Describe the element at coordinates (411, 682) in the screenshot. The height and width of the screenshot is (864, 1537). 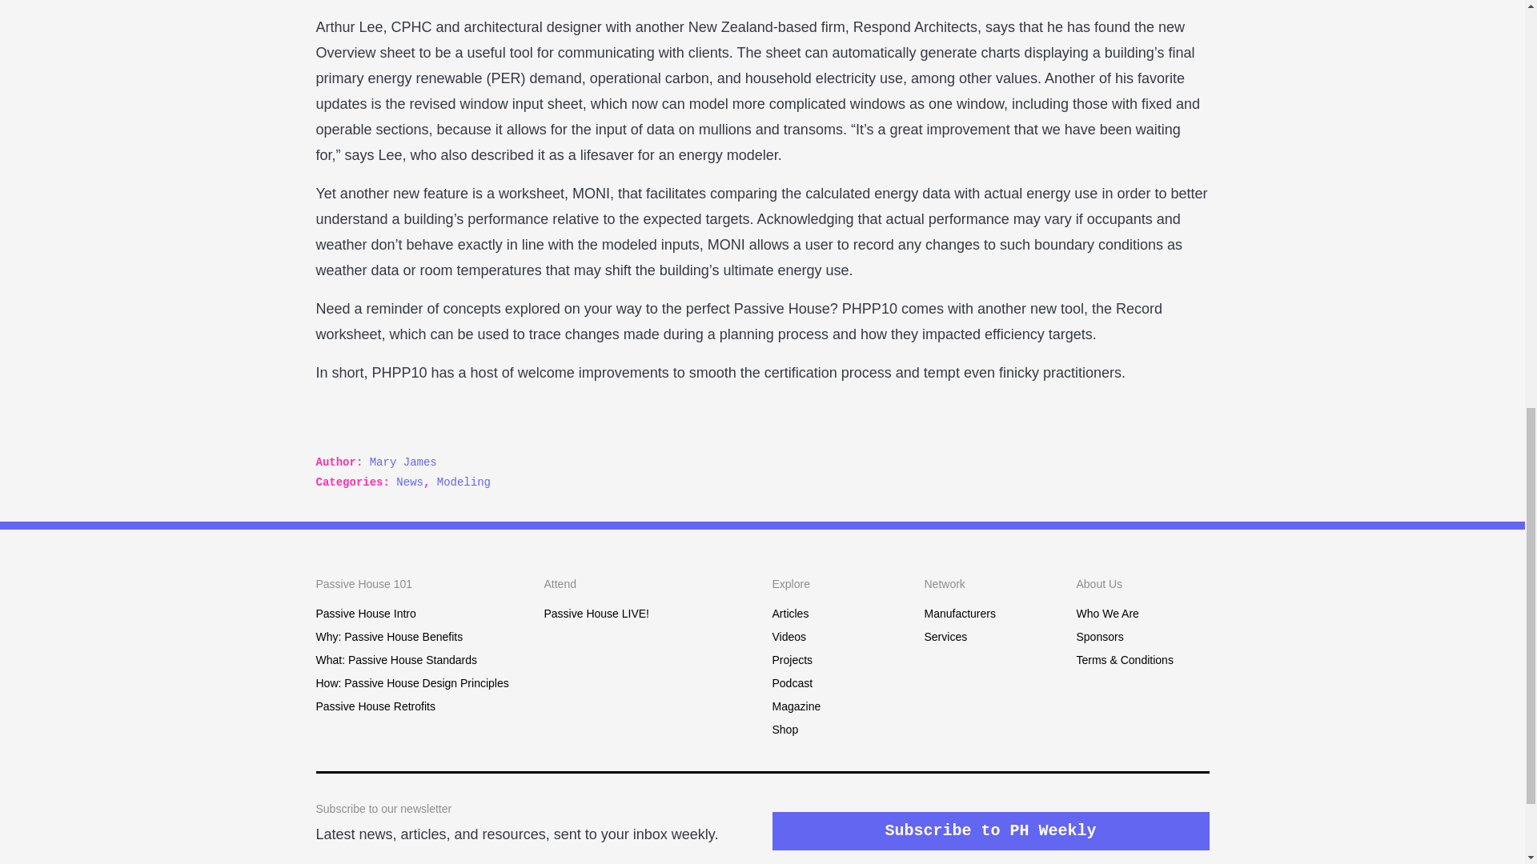
I see `How: Passive House Design Principles` at that location.